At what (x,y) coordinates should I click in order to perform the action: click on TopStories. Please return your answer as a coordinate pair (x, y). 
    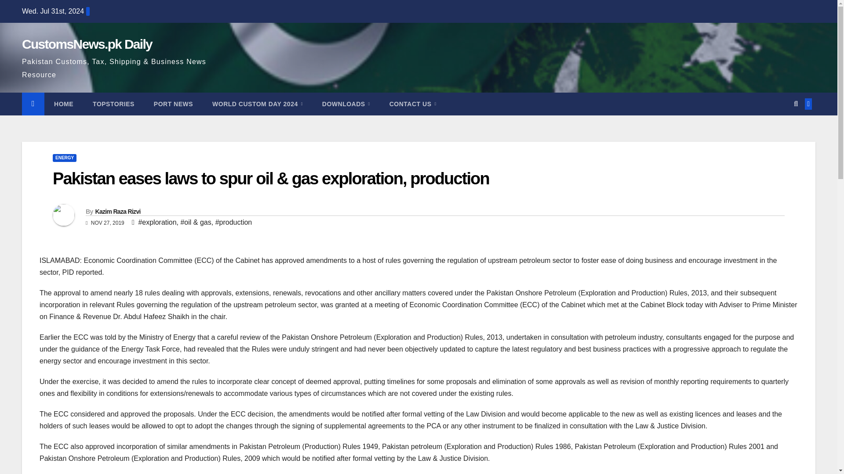
    Looking at the image, I should click on (113, 104).